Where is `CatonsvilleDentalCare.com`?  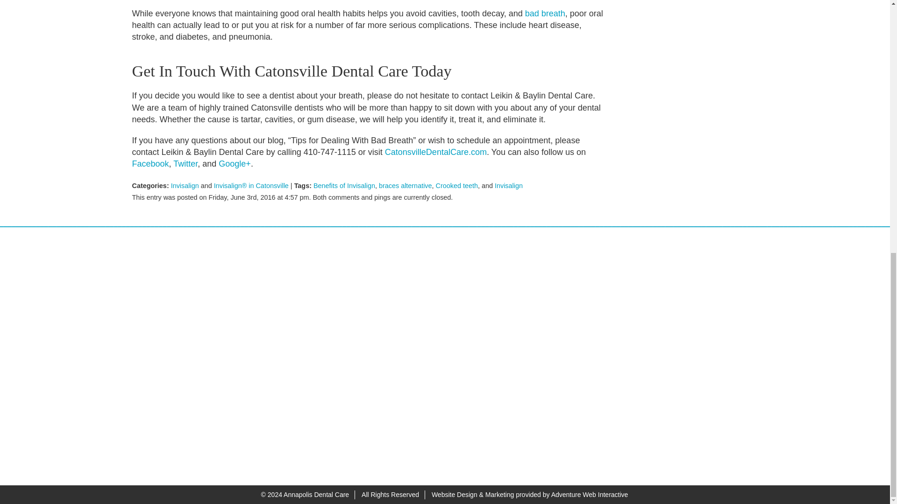 CatonsvilleDentalCare.com is located at coordinates (435, 152).